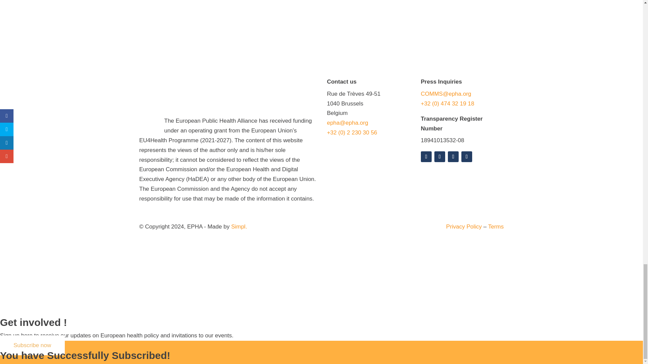 The image size is (648, 364). I want to click on epha logo publications, so click(186, 94).